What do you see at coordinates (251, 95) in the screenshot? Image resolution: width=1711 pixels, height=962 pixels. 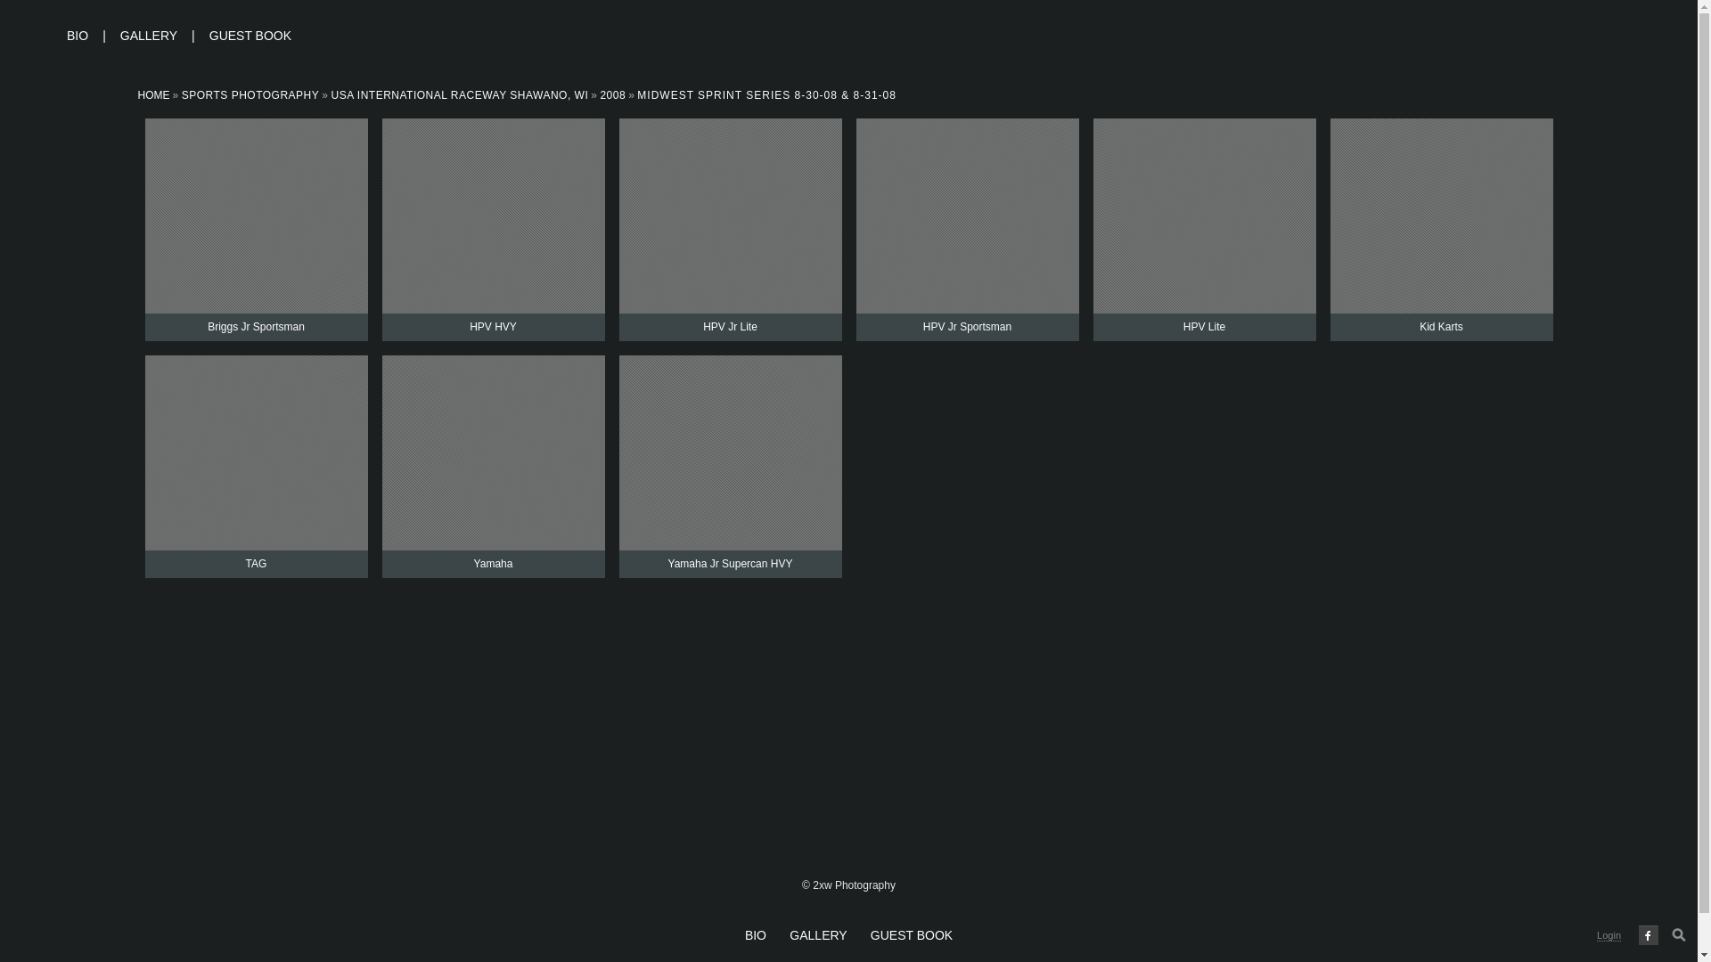 I see `SPORTS PHOTOGRAPHY` at bounding box center [251, 95].